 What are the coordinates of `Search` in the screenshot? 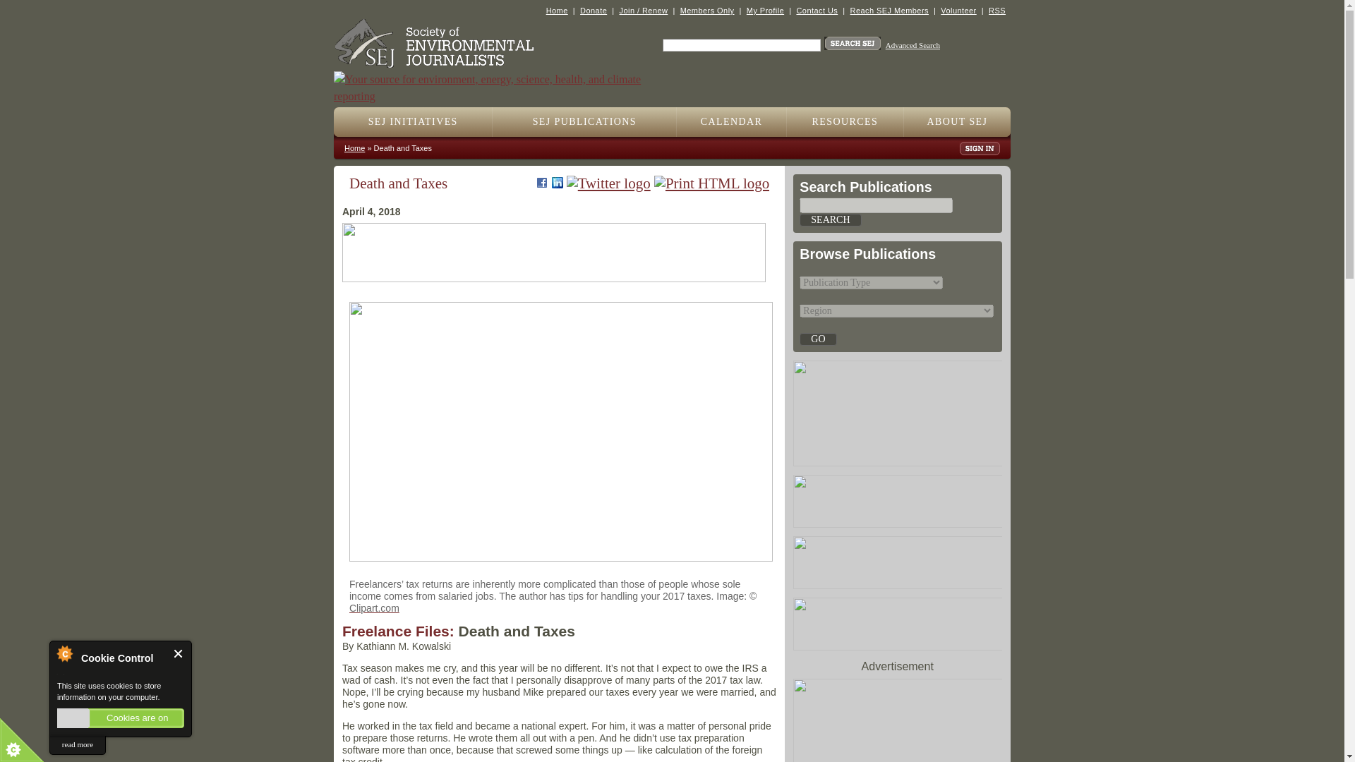 It's located at (830, 220).